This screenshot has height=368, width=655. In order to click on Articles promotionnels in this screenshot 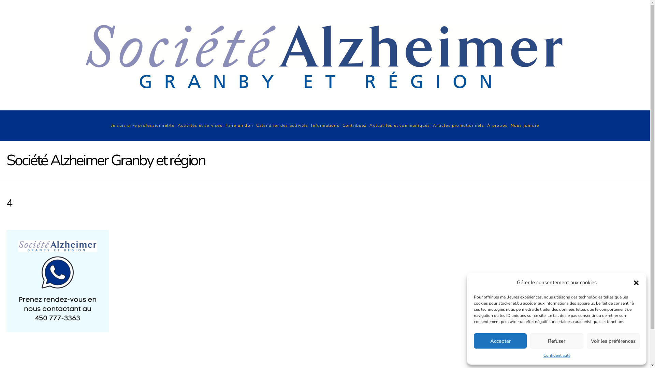, I will do `click(458, 126)`.